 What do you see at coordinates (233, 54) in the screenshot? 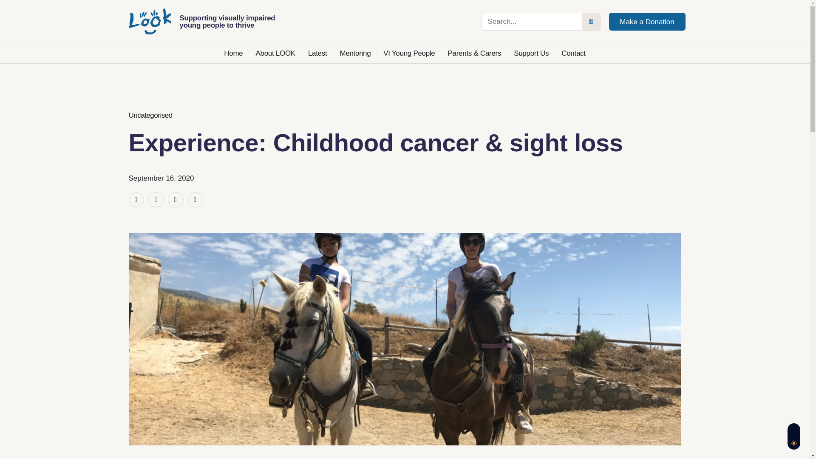
I see `Home` at bounding box center [233, 54].